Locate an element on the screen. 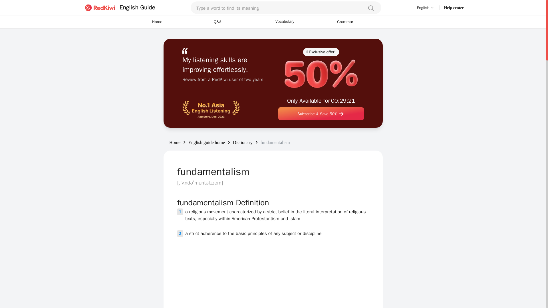 The width and height of the screenshot is (548, 308). English is located at coordinates (426, 7).